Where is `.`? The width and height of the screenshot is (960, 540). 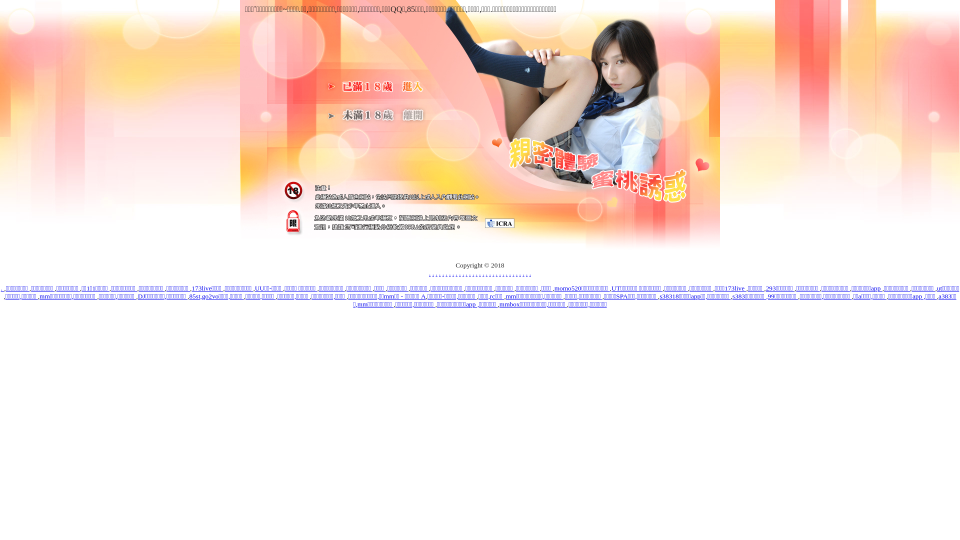
. is located at coordinates (480, 273).